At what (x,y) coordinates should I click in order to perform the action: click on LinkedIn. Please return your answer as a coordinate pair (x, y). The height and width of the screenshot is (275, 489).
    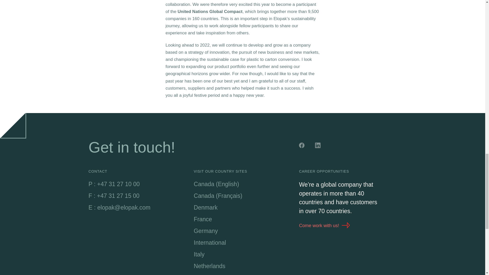
    Looking at the image, I should click on (318, 146).